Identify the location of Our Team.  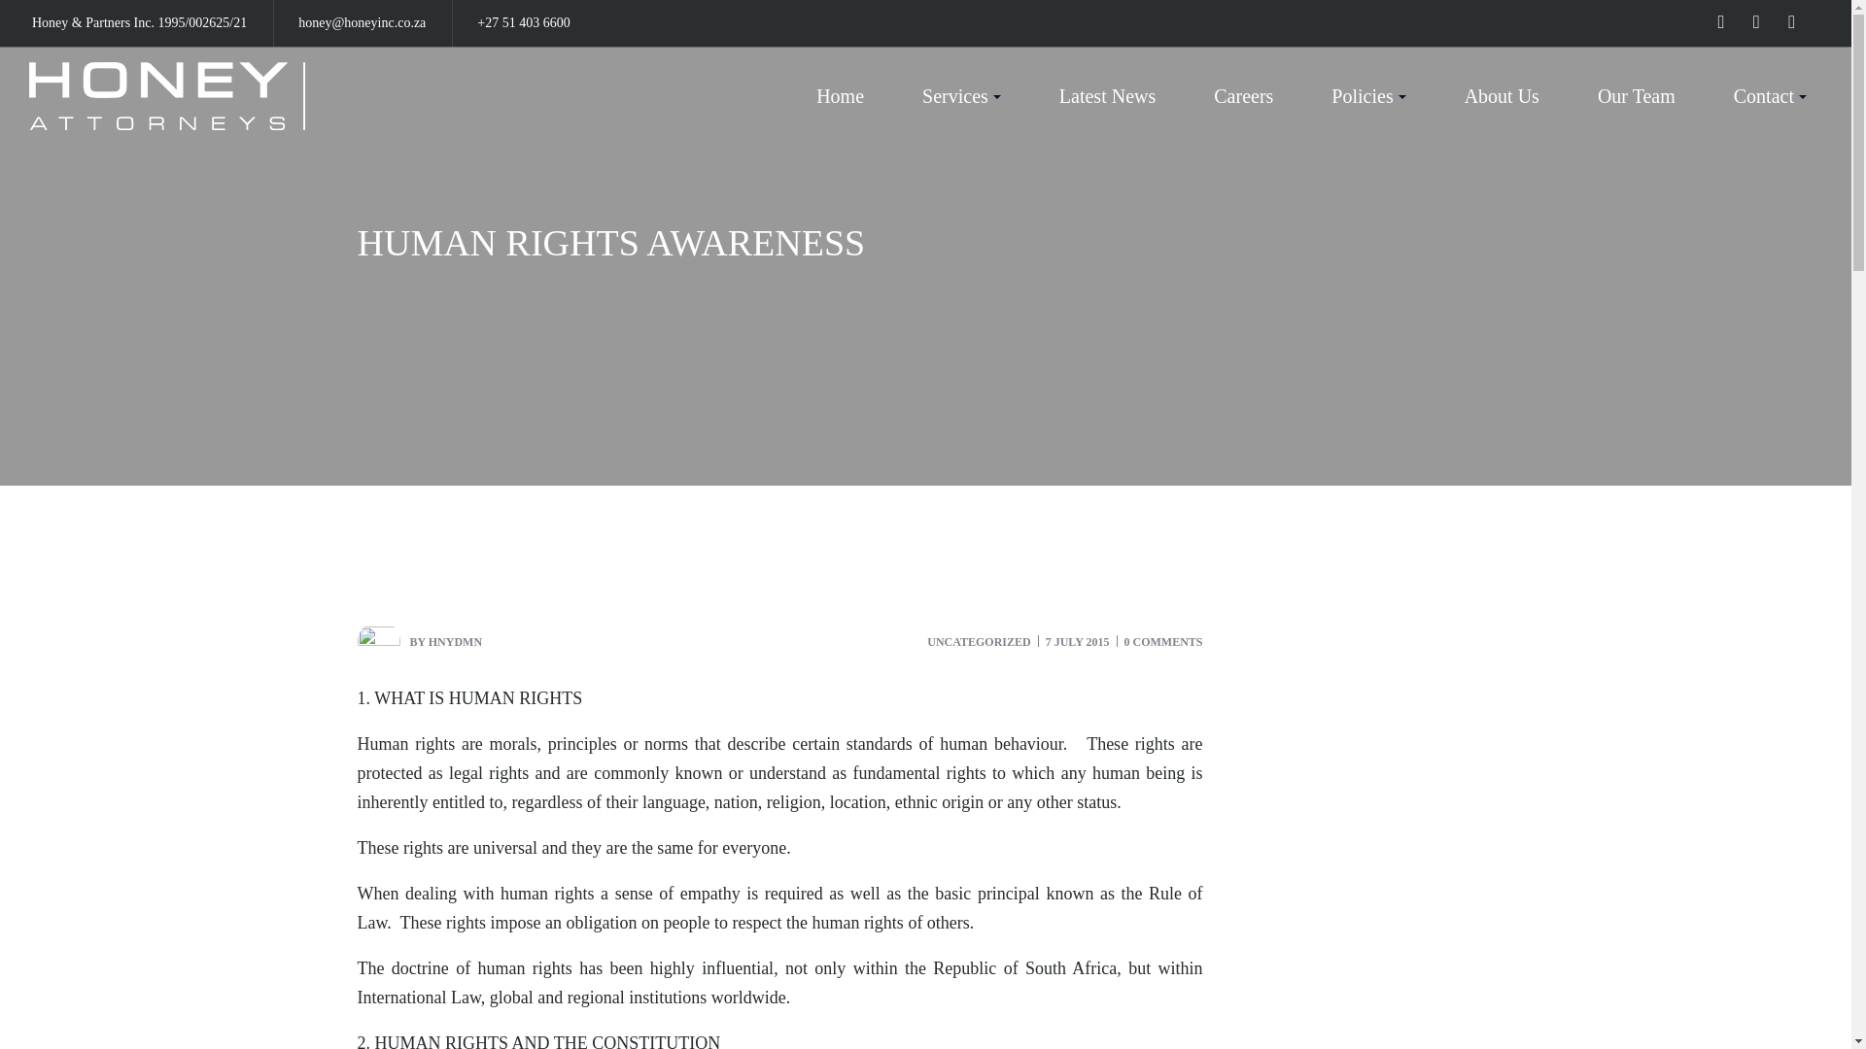
(1637, 95).